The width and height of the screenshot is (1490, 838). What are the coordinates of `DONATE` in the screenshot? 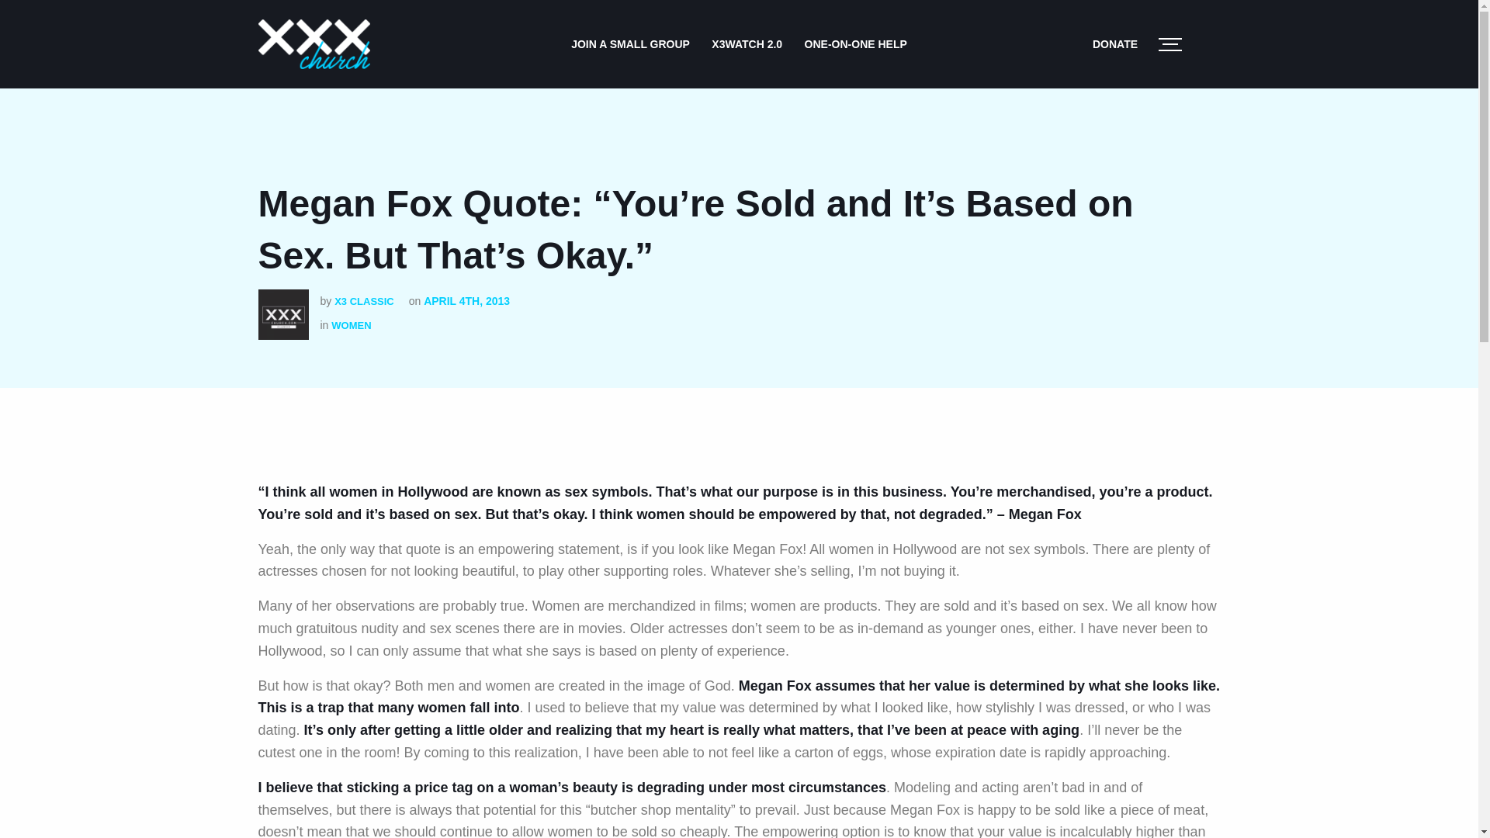 It's located at (1114, 43).